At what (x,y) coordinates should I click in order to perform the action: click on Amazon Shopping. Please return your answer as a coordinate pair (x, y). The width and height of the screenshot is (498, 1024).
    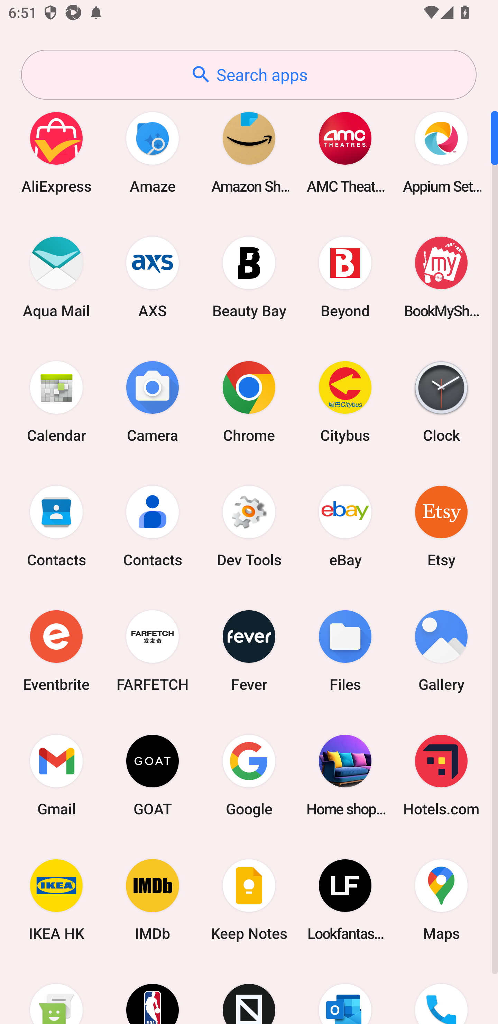
    Looking at the image, I should click on (249, 152).